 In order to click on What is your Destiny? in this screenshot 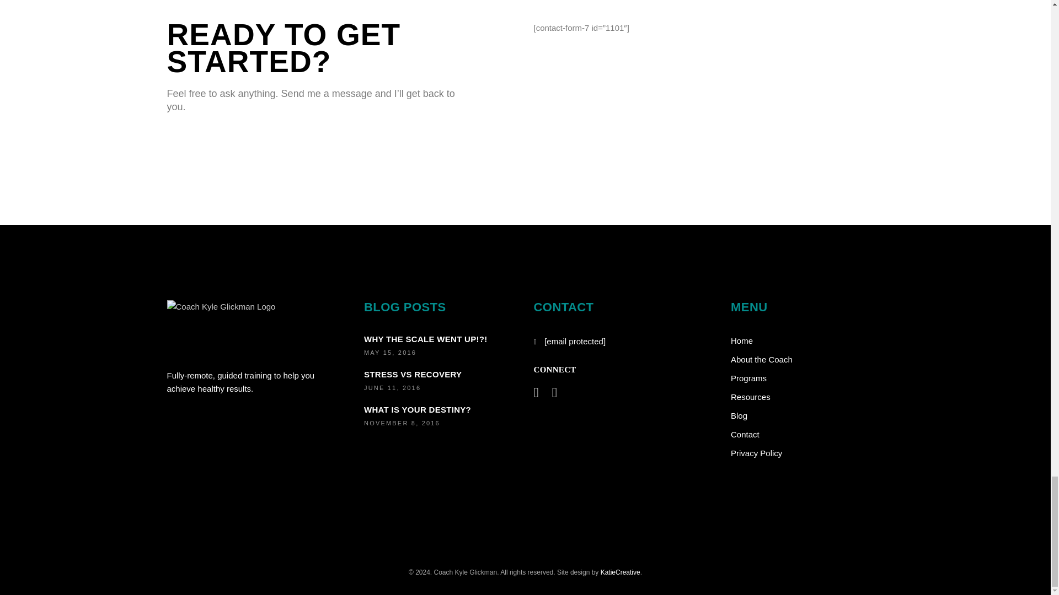, I will do `click(418, 409)`.